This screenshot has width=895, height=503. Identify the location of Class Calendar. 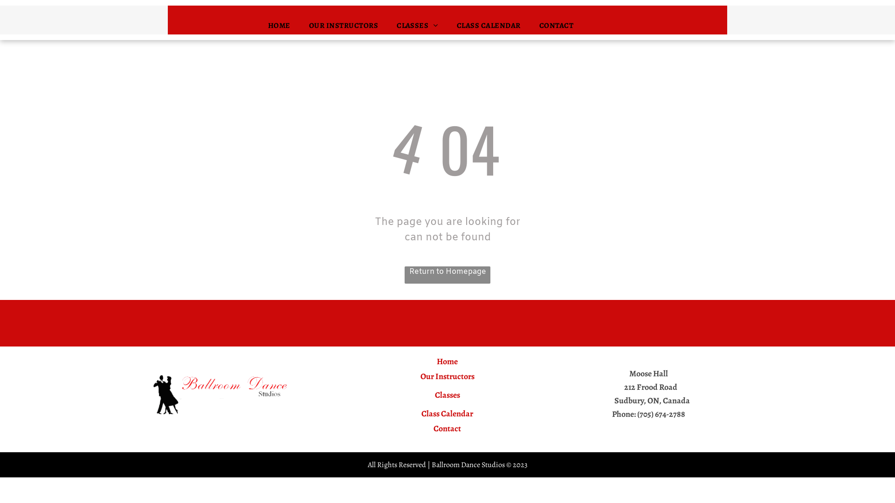
(447, 414).